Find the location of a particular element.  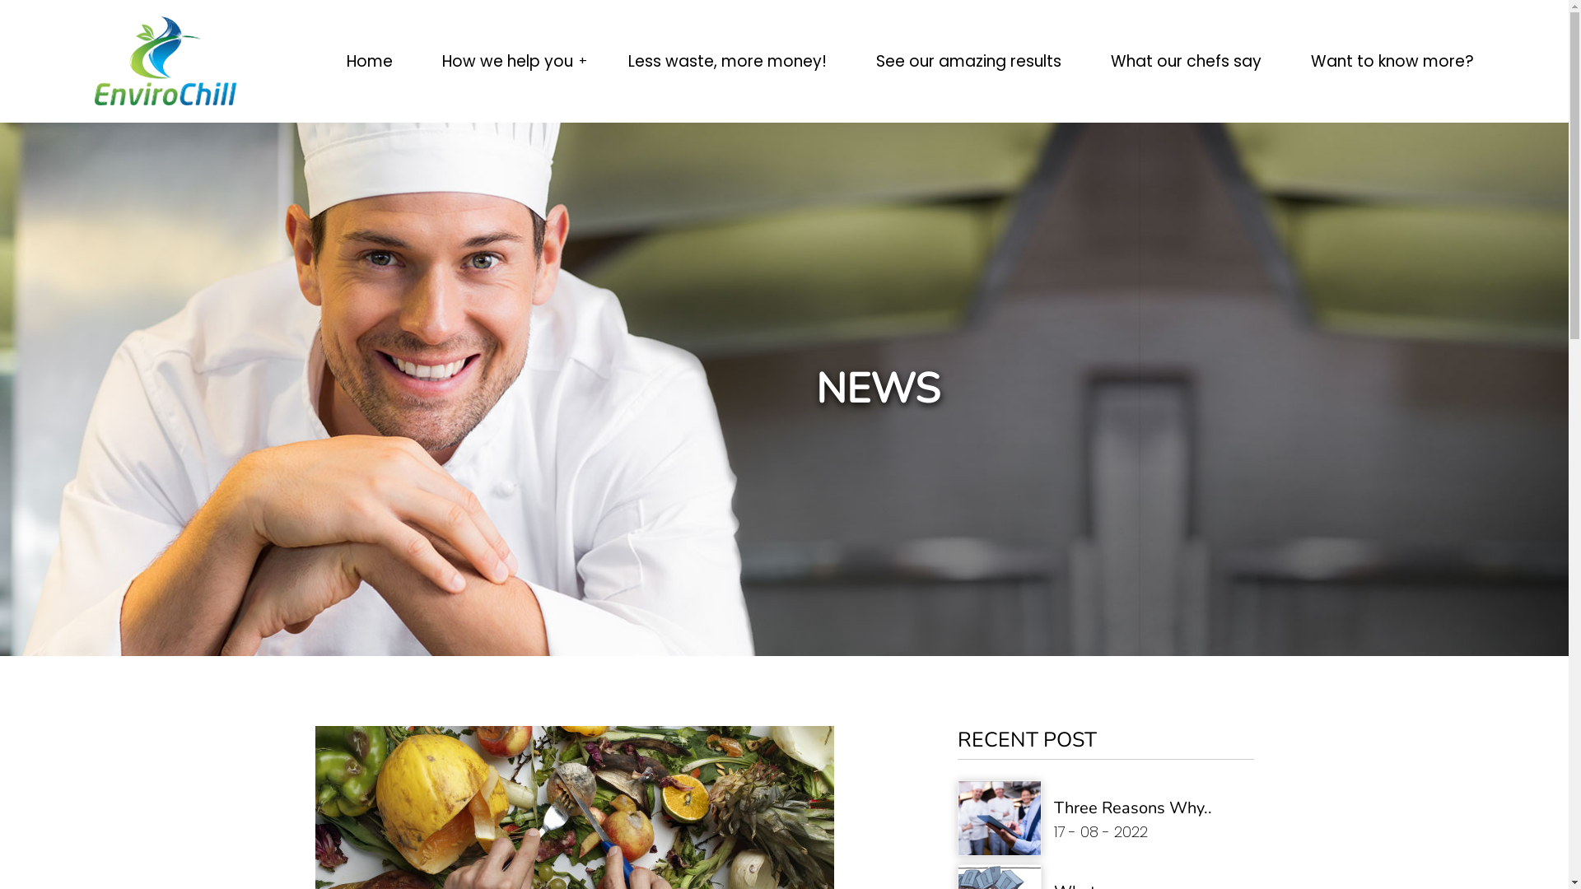

How we help you is located at coordinates (511, 61).